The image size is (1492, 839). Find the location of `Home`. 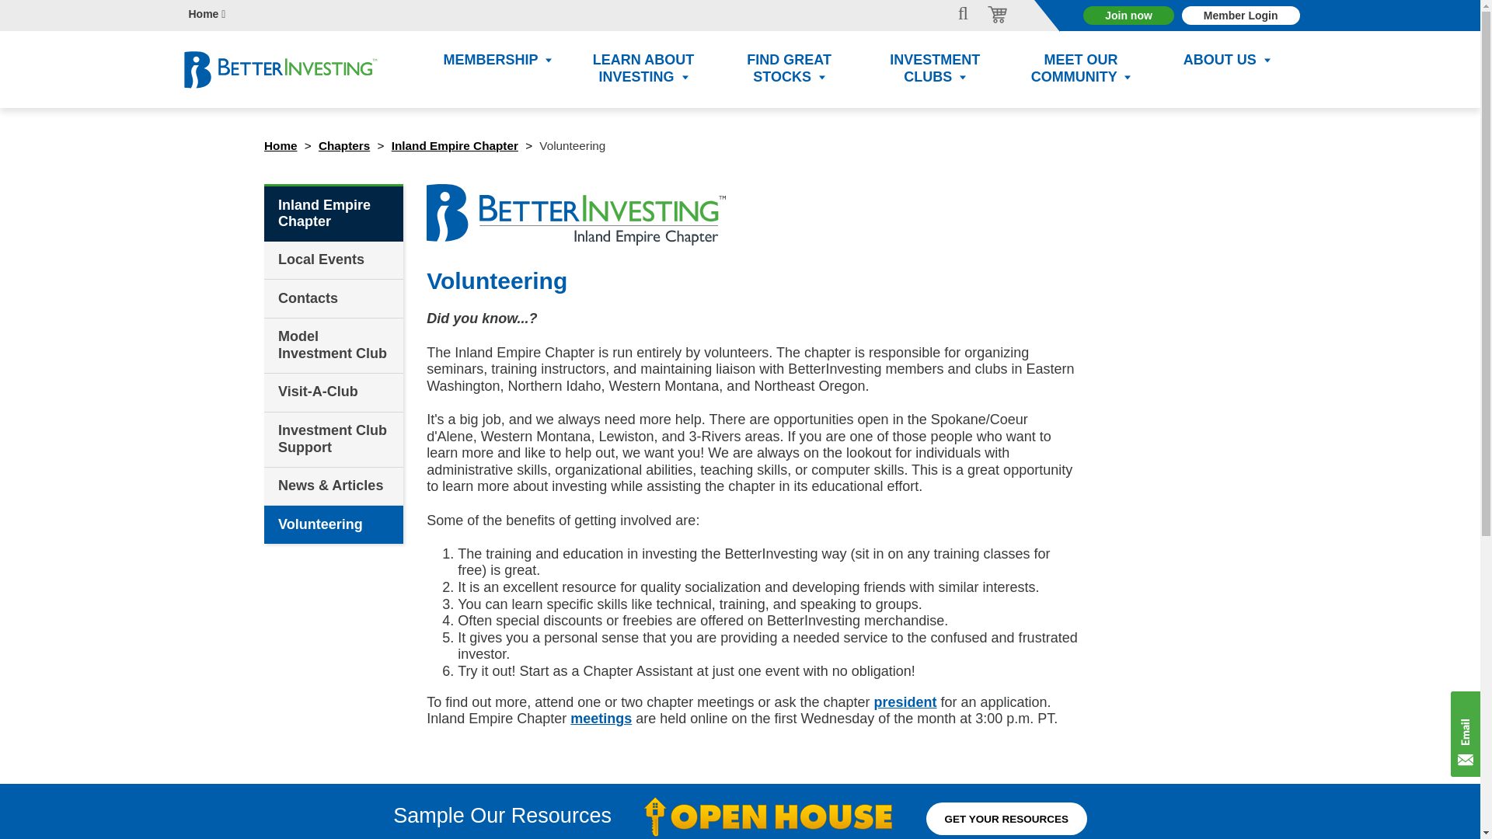

Home is located at coordinates (206, 19).